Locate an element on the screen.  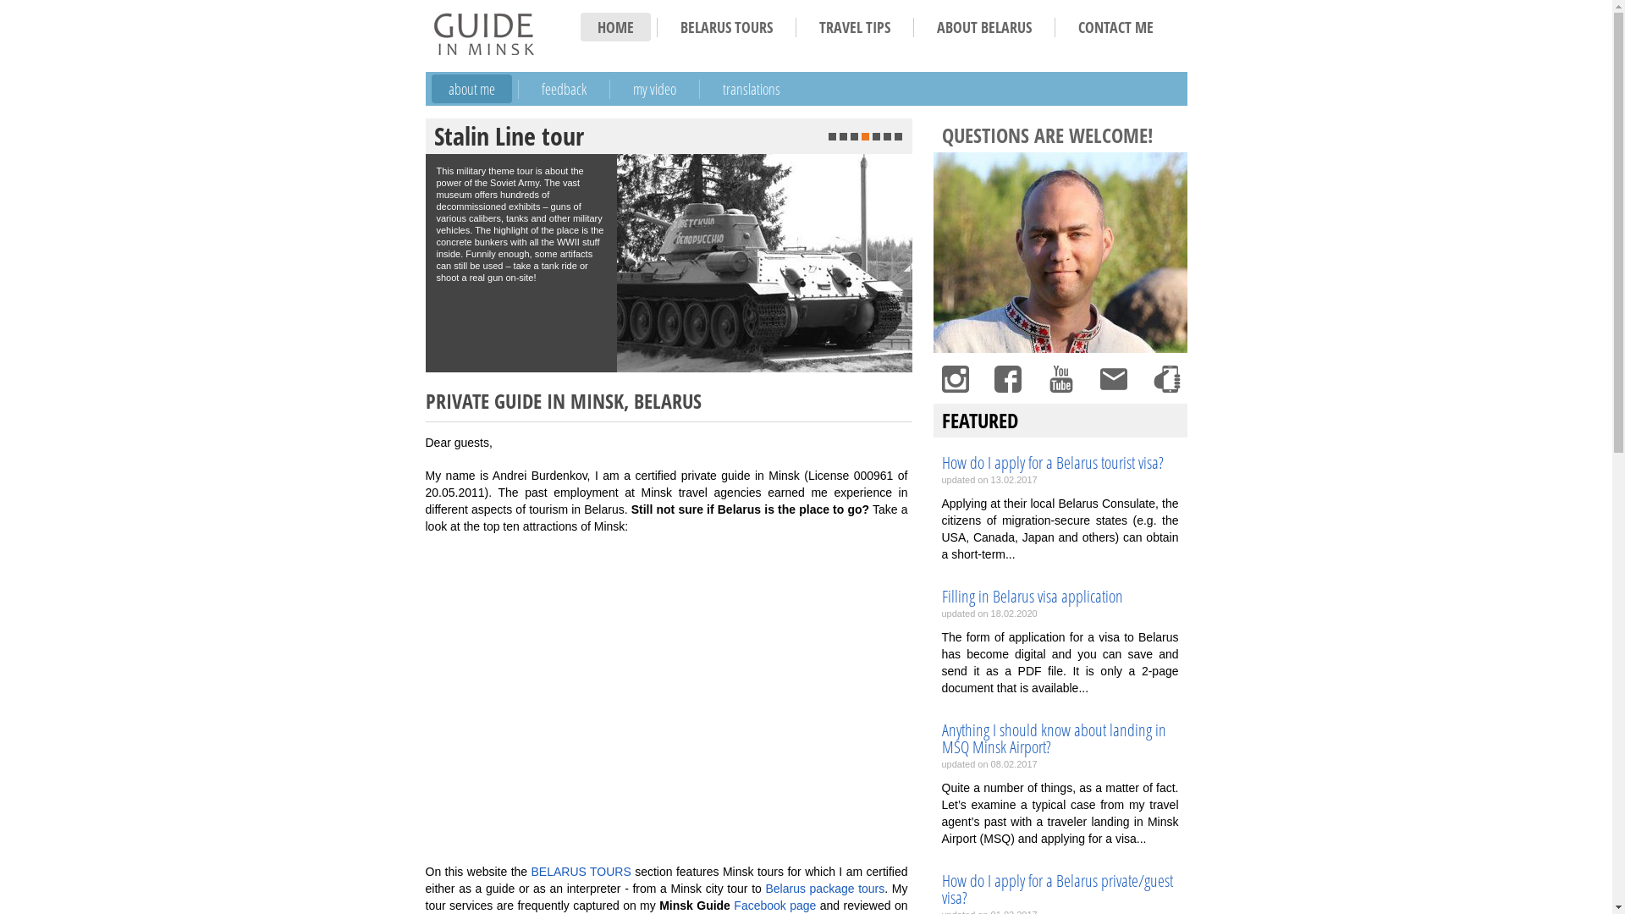
TRAVEL TIPS is located at coordinates (855, 27).